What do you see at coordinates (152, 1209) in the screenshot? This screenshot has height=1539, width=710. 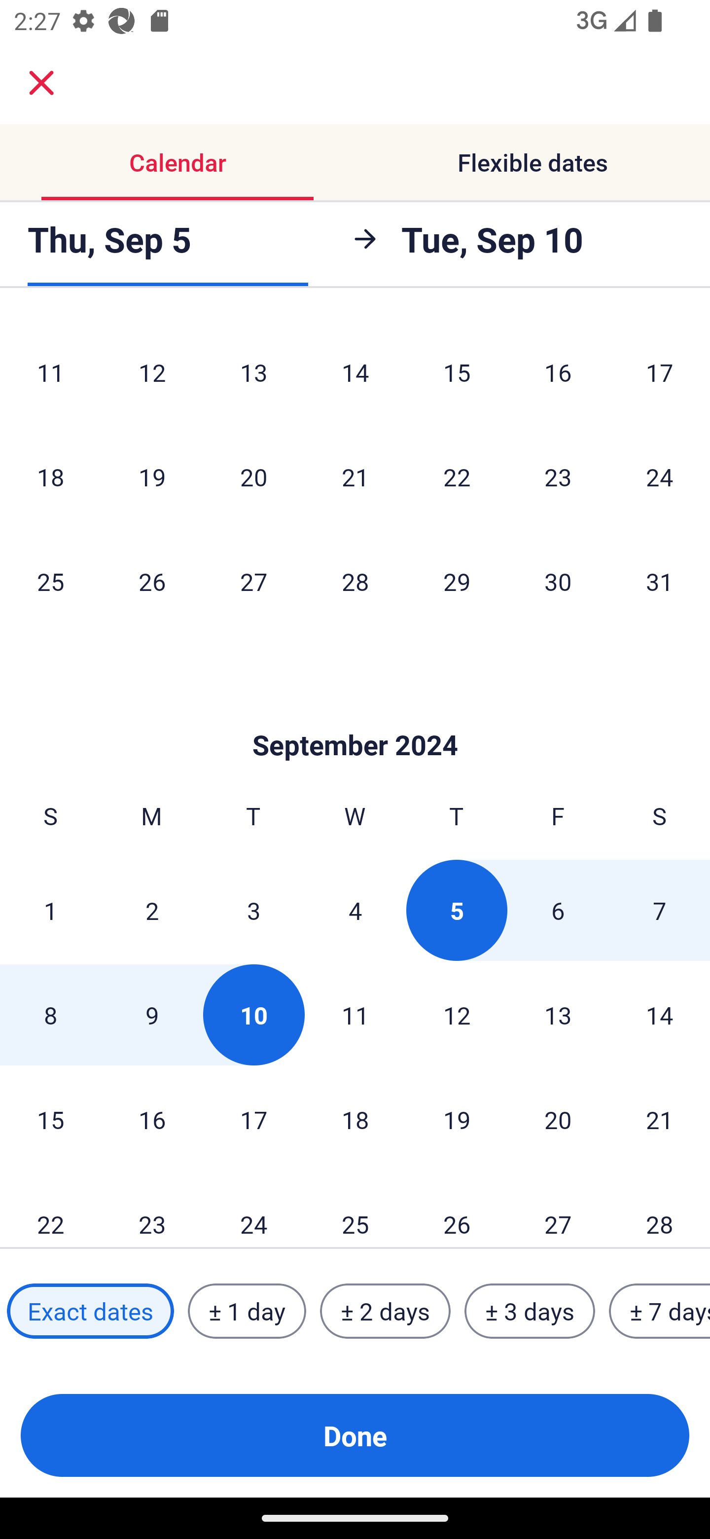 I see `23 Monday, September 23, 2024` at bounding box center [152, 1209].